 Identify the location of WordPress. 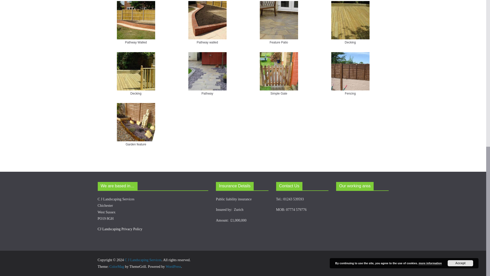
(173, 266).